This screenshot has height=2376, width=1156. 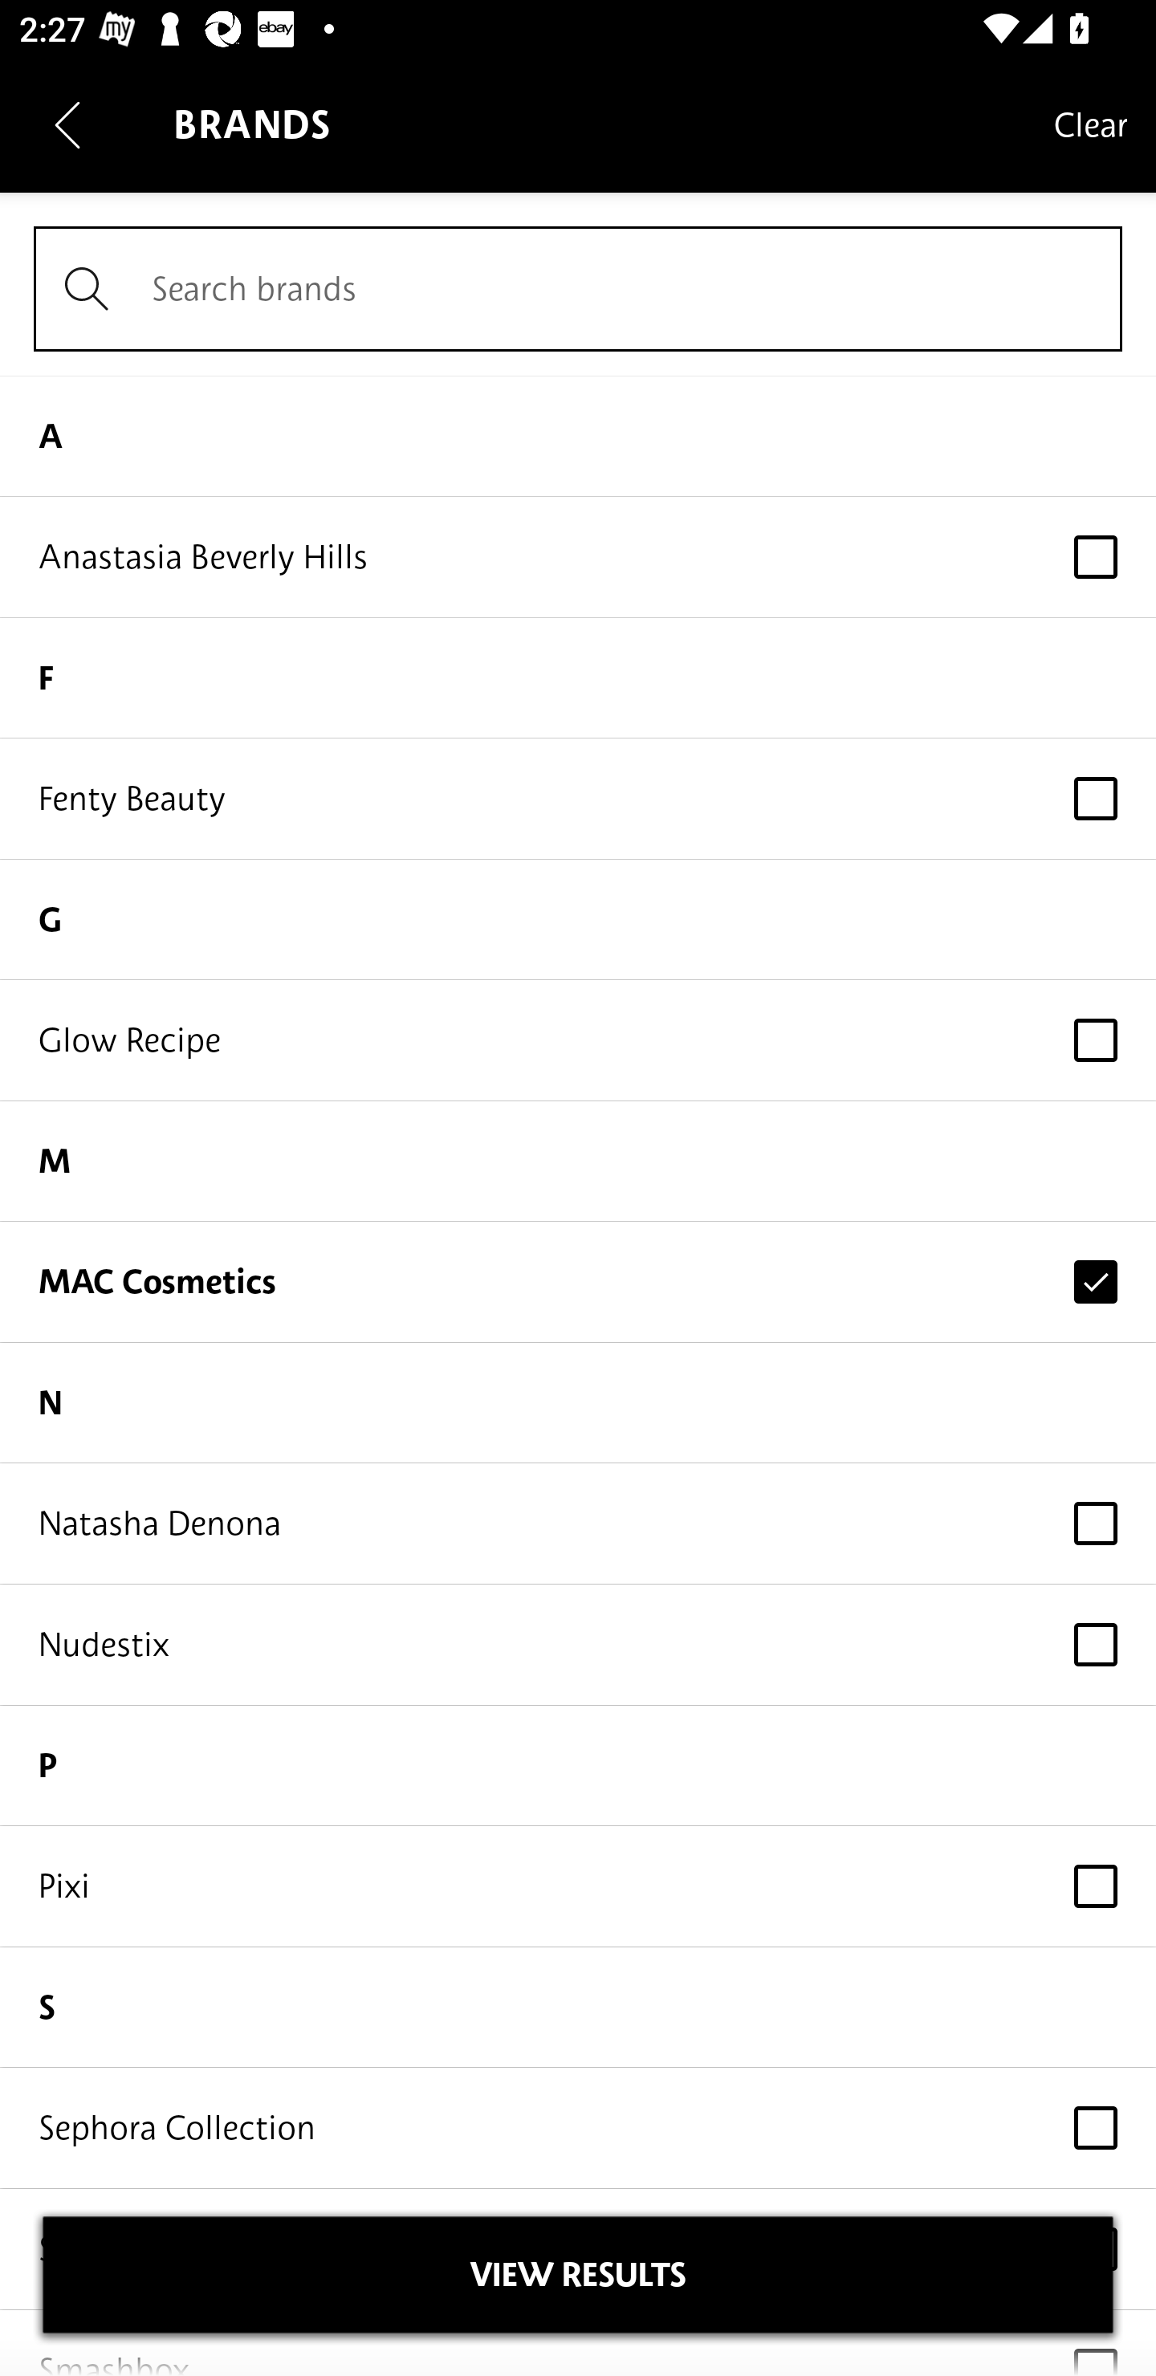 What do you see at coordinates (578, 289) in the screenshot?
I see `Search brands` at bounding box center [578, 289].